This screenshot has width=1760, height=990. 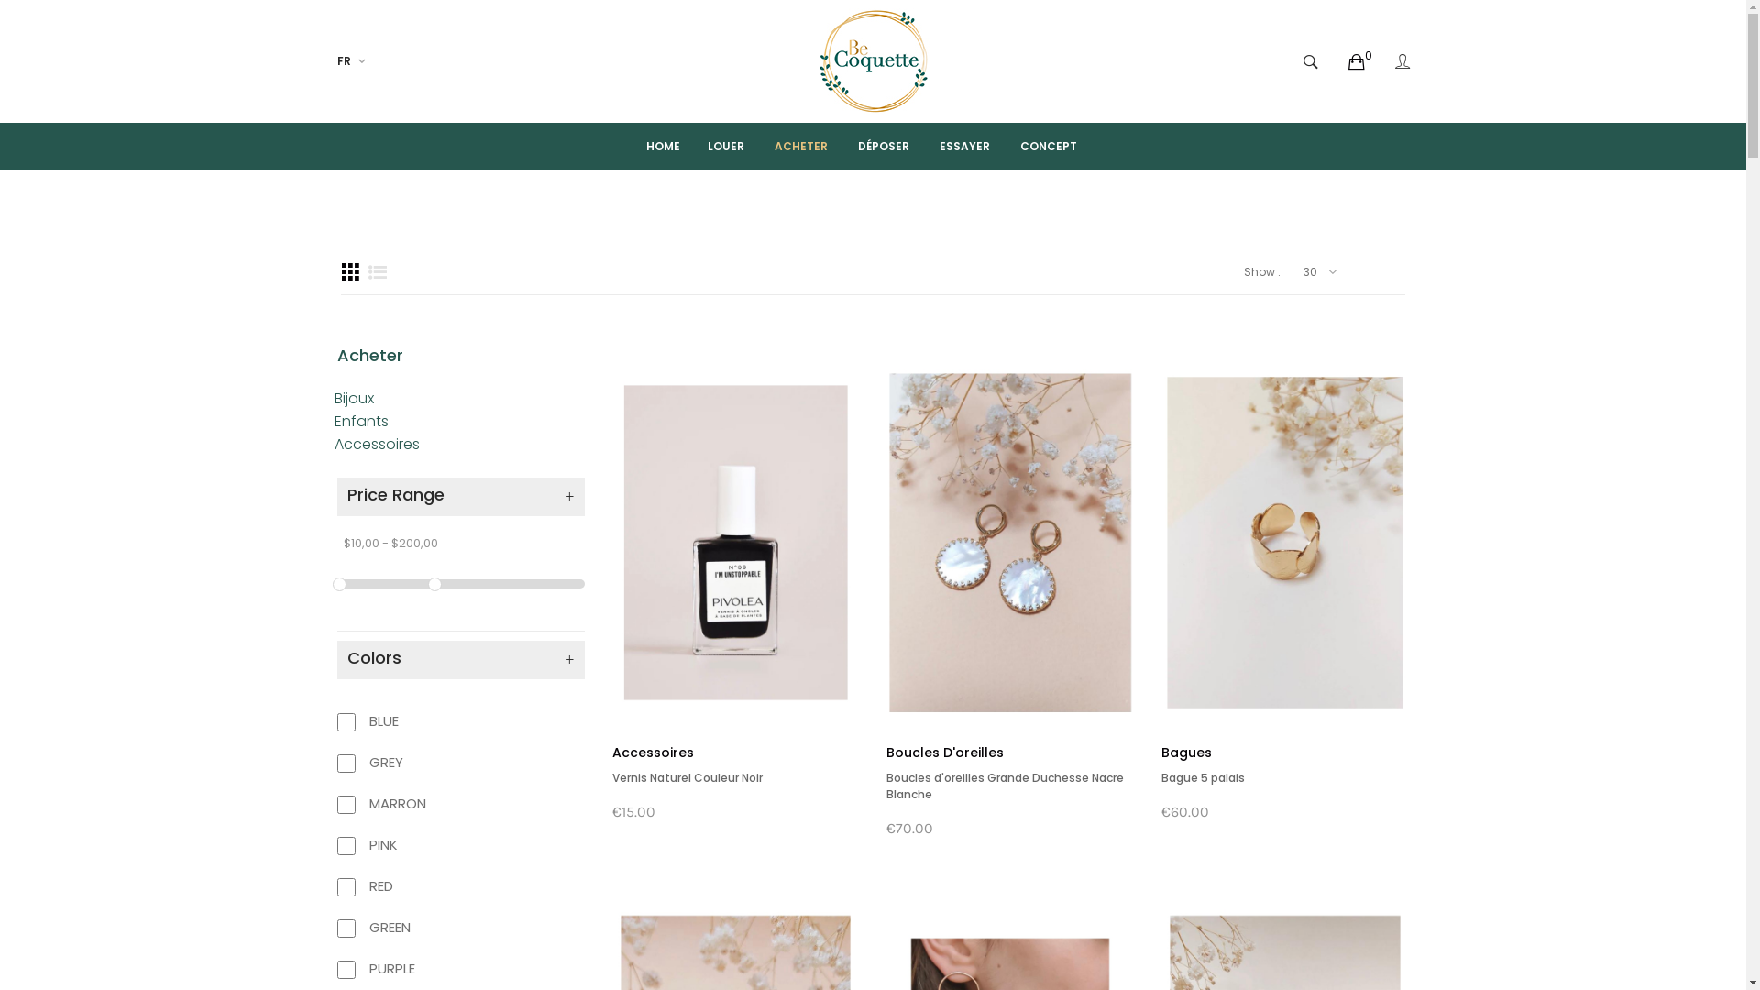 I want to click on ACHETER, so click(x=801, y=147).